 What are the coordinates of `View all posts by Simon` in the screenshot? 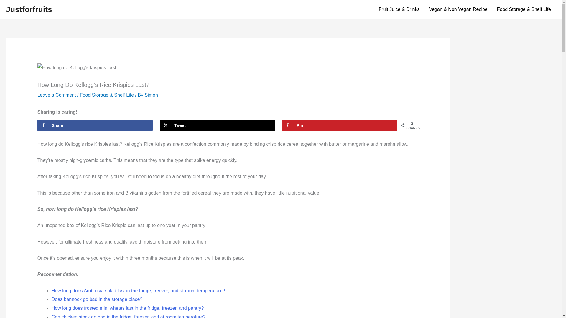 It's located at (151, 95).